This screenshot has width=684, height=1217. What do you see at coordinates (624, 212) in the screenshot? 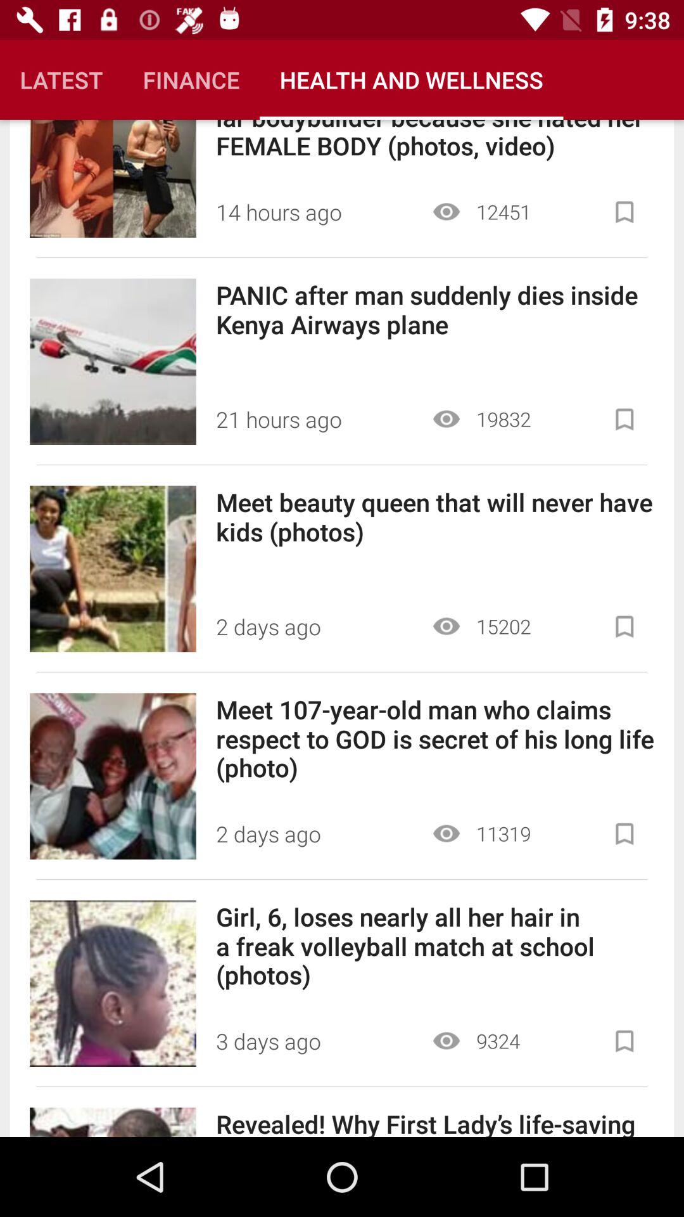
I see `bookmark first article` at bounding box center [624, 212].